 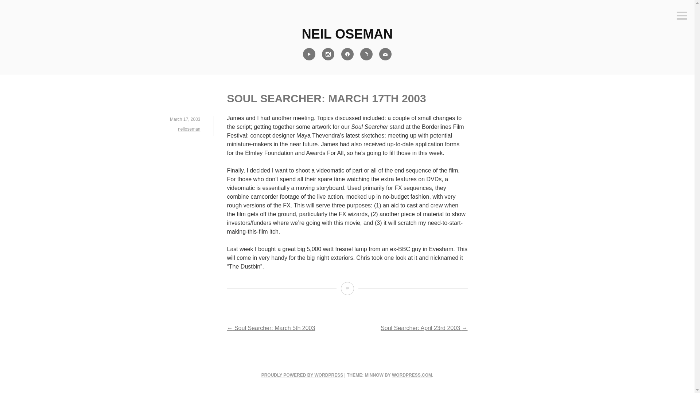 What do you see at coordinates (347, 289) in the screenshot?
I see `Soul Searcher: March 17th 2003` at bounding box center [347, 289].